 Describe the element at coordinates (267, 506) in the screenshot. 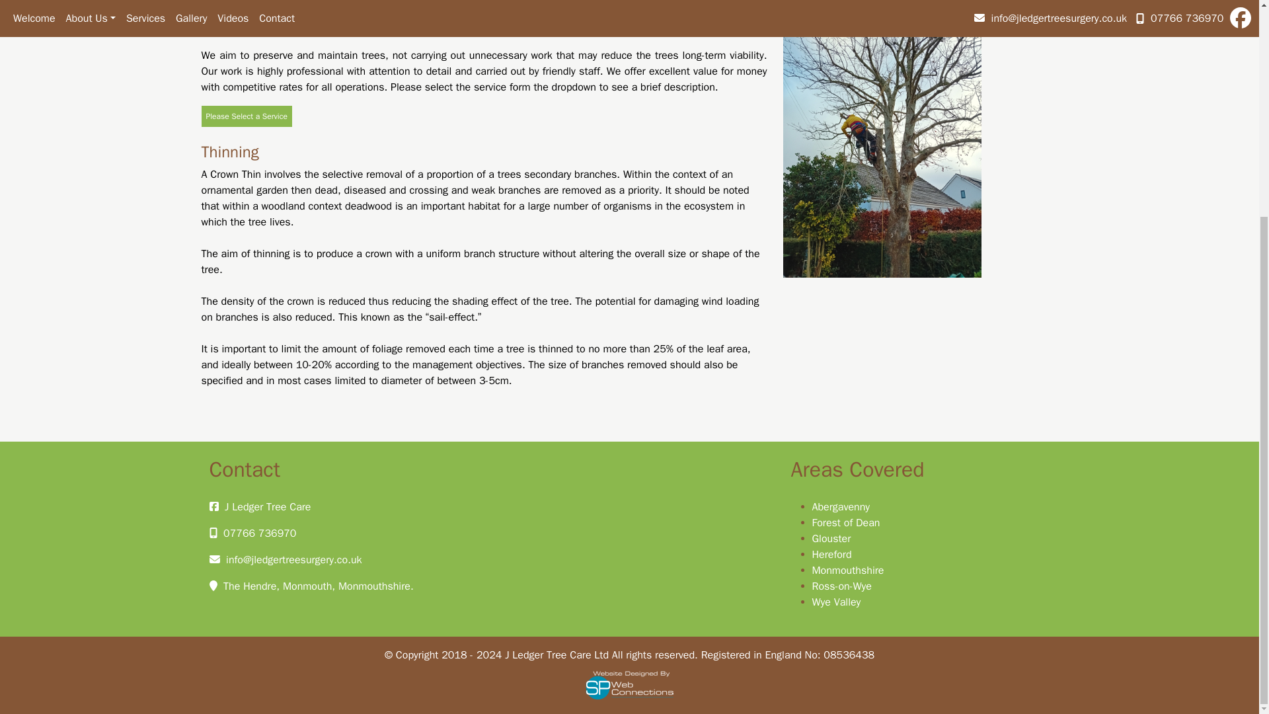

I see `J Ledger Tree Care` at that location.